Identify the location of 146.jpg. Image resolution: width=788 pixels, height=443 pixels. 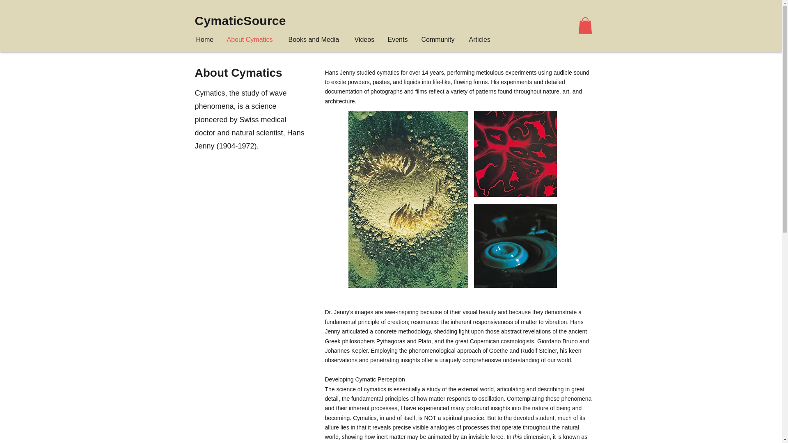
(515, 246).